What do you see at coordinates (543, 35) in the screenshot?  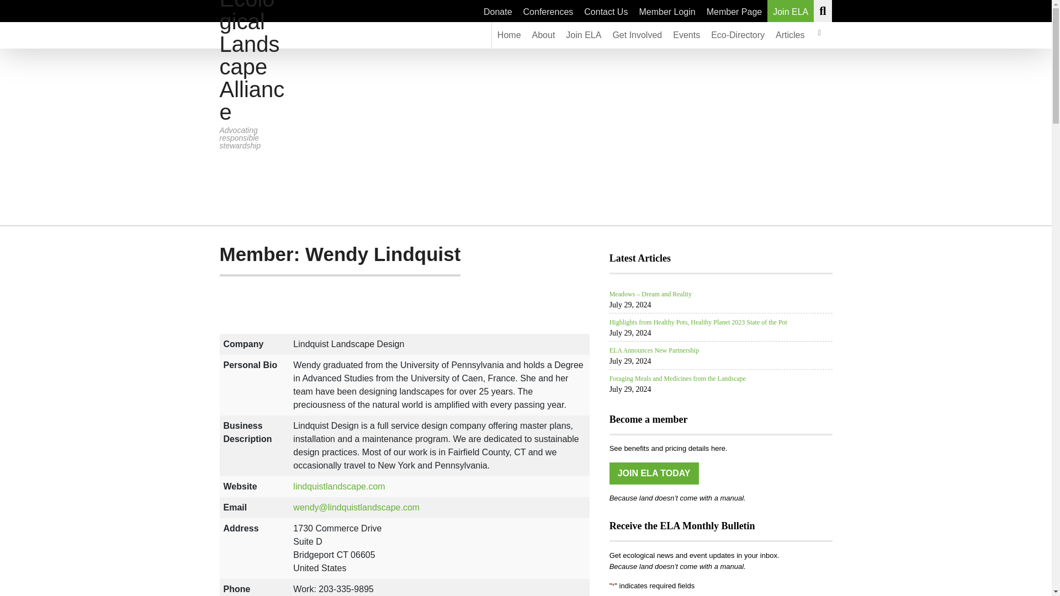 I see `About` at bounding box center [543, 35].